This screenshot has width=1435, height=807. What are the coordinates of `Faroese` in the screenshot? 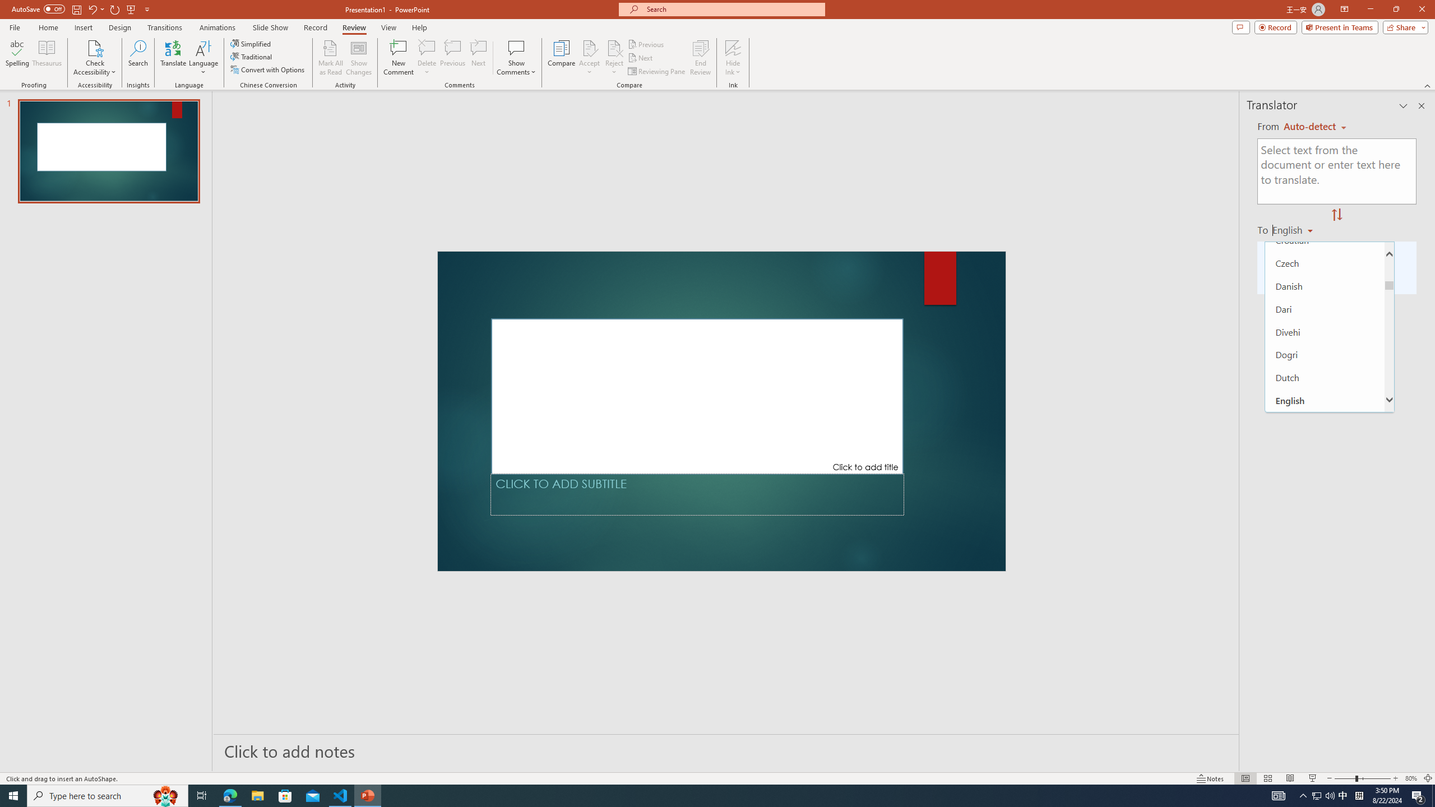 It's located at (1325, 446).